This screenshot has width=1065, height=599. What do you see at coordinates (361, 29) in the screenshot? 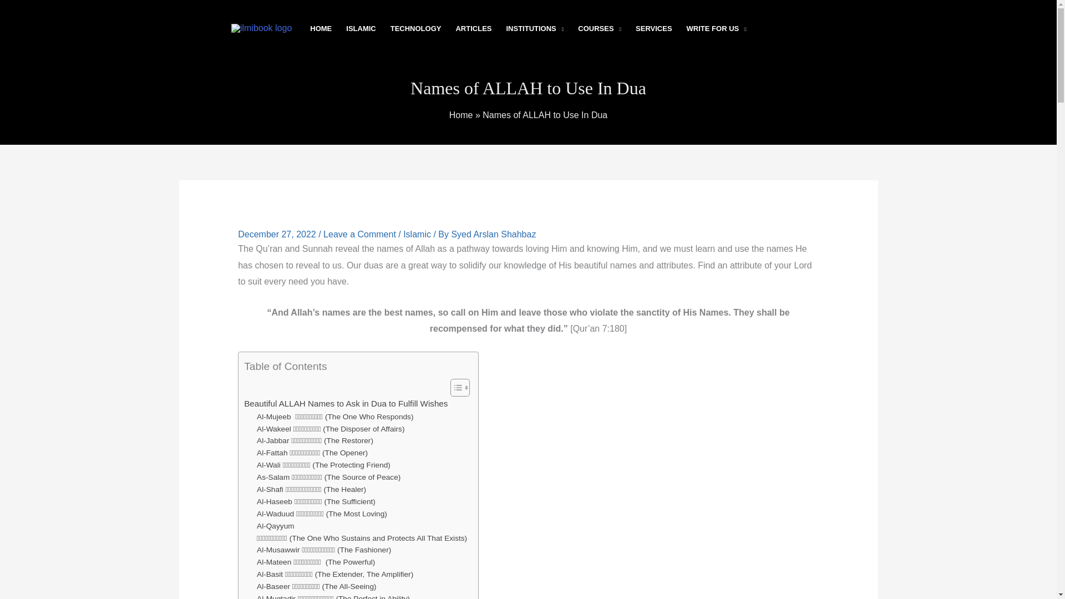
I see `ISLAMIC` at bounding box center [361, 29].